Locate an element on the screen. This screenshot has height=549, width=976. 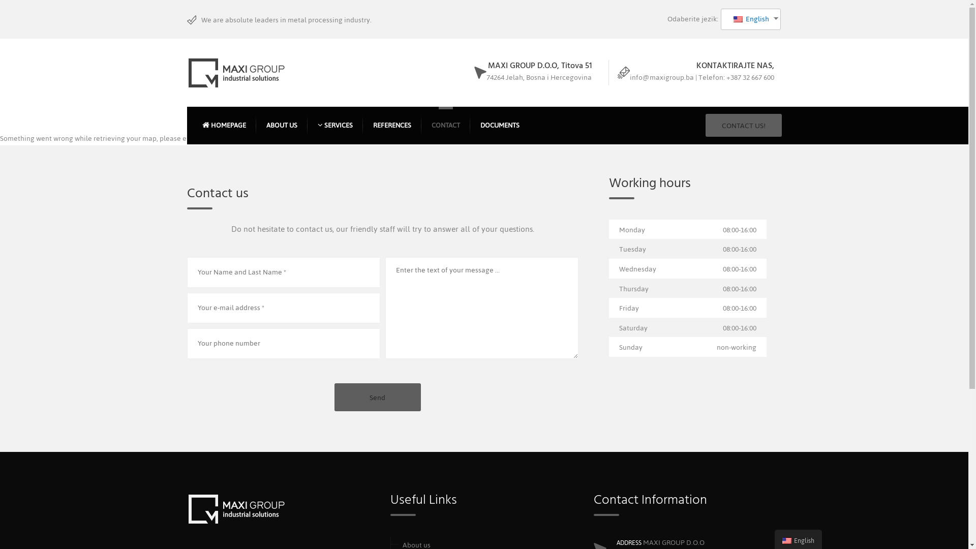
English is located at coordinates (747, 19).